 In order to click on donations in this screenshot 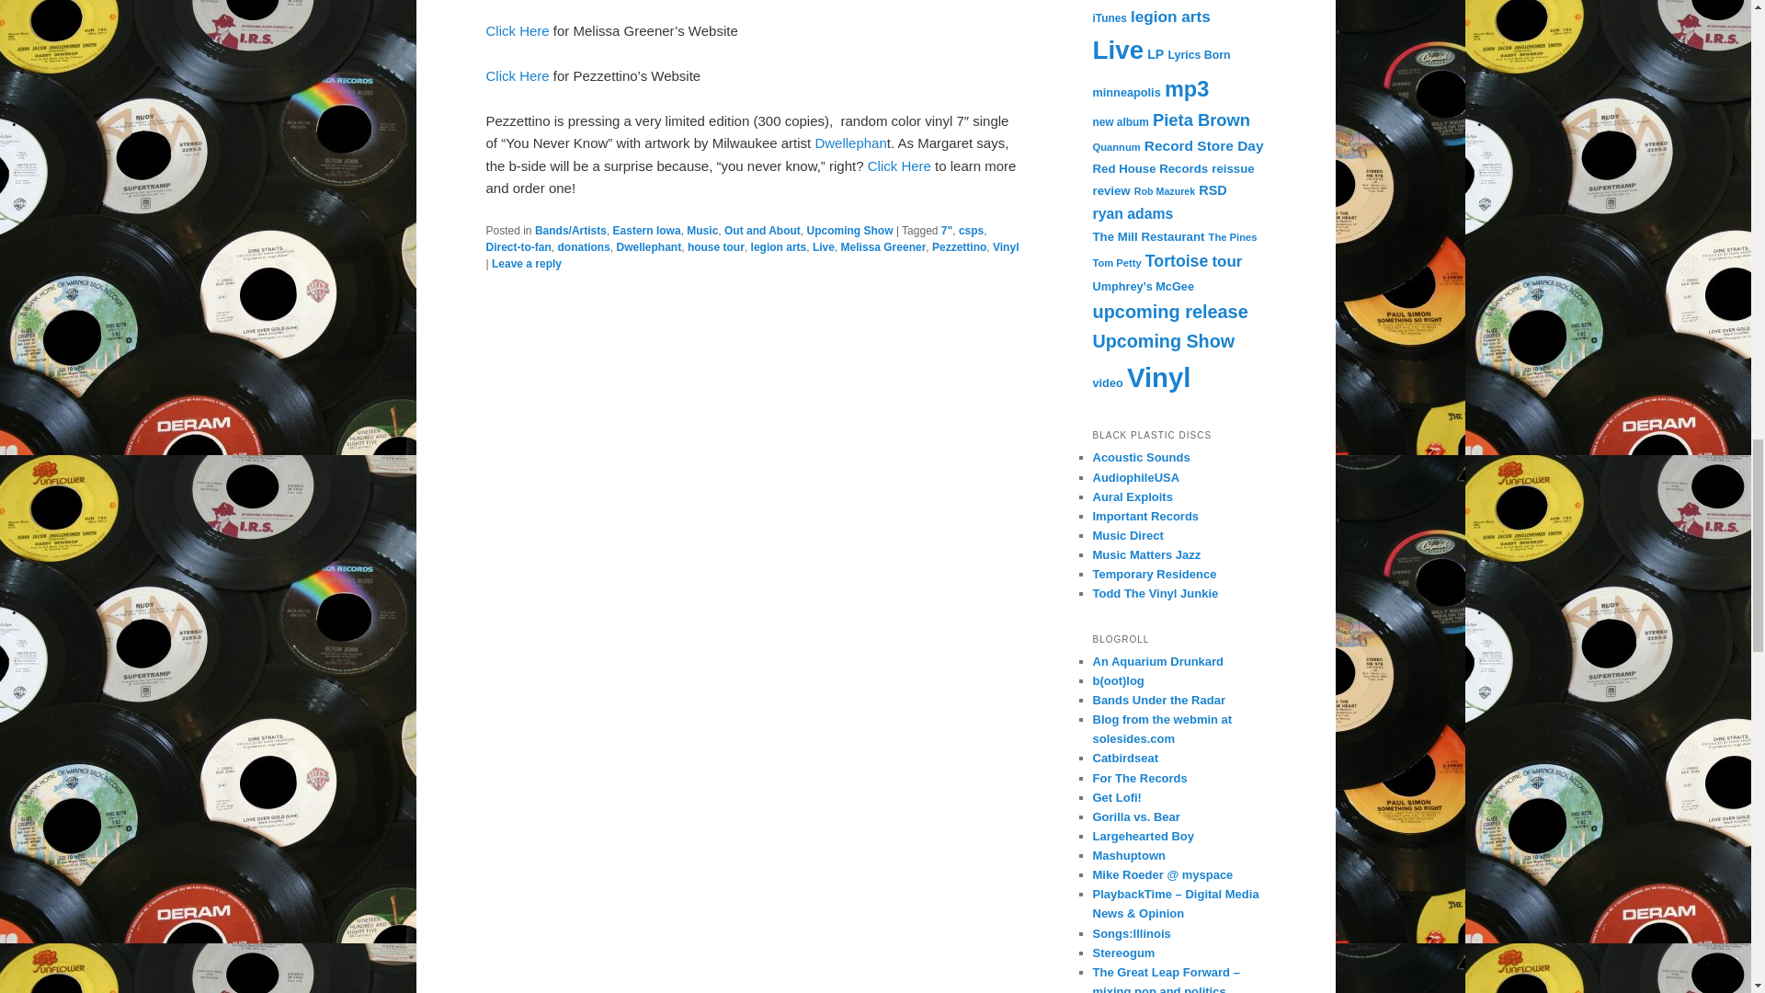, I will do `click(584, 247)`.